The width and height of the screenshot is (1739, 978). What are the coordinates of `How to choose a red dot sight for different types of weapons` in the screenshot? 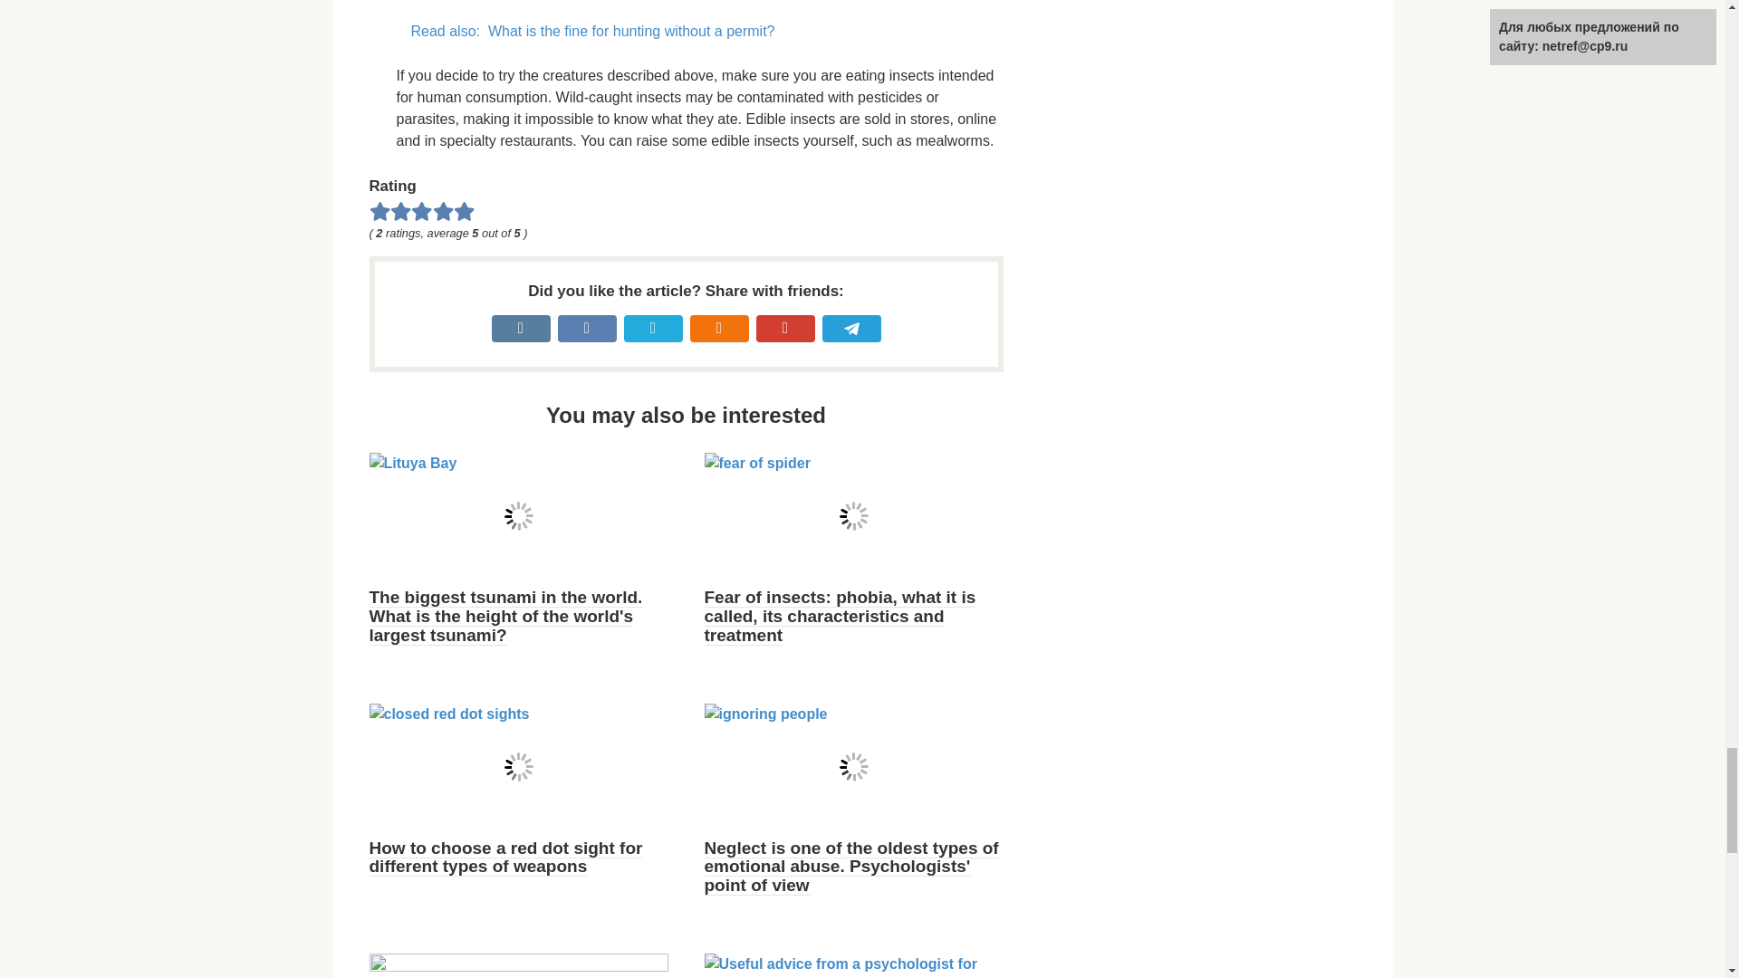 It's located at (505, 857).